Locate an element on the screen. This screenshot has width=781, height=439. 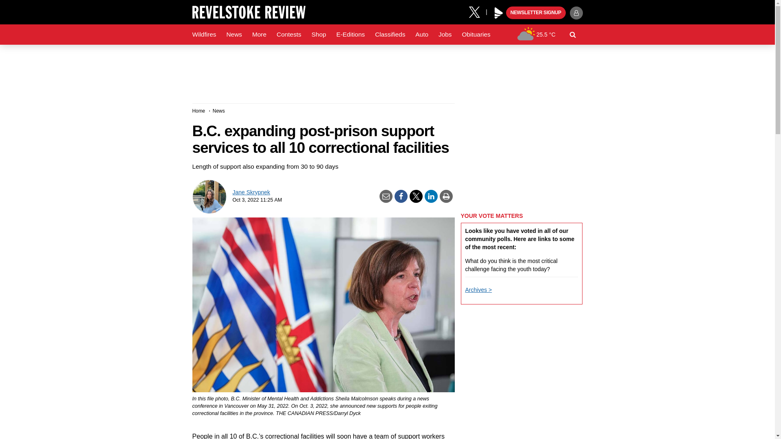
Wildfires is located at coordinates (204, 35).